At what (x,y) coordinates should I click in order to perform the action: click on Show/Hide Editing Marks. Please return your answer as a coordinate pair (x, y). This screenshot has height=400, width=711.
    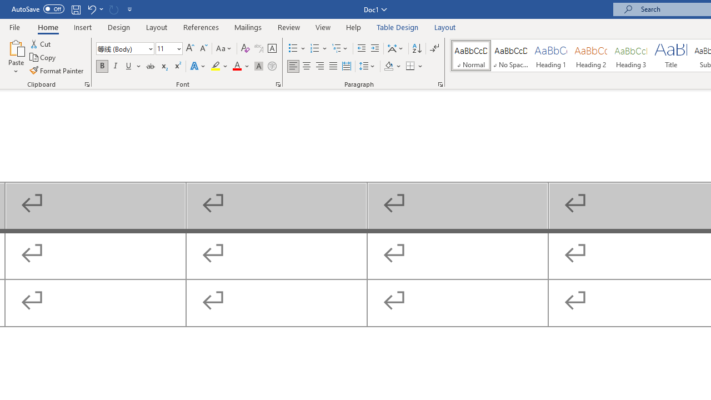
    Looking at the image, I should click on (434, 49).